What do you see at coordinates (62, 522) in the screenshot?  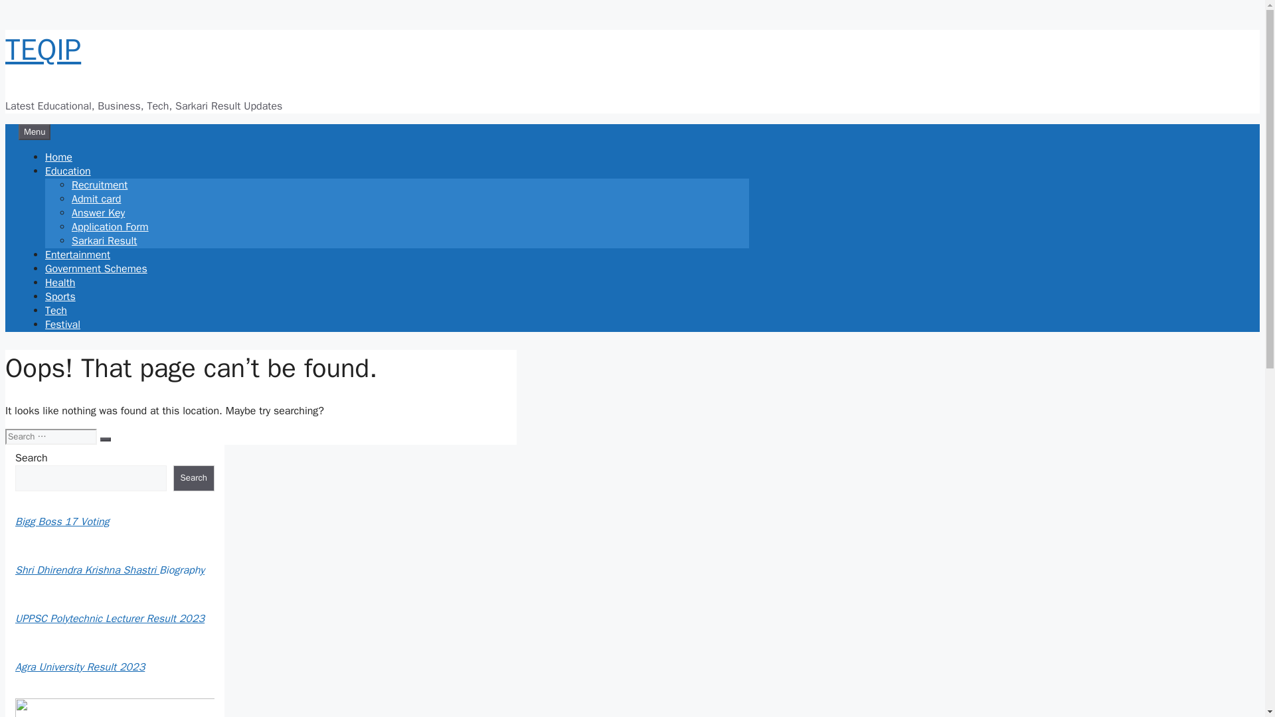 I see `Bigg Boss 17 Voting` at bounding box center [62, 522].